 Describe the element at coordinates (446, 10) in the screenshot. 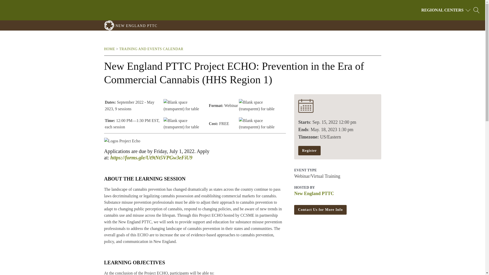

I see `REGIONAL CENTERS` at that location.